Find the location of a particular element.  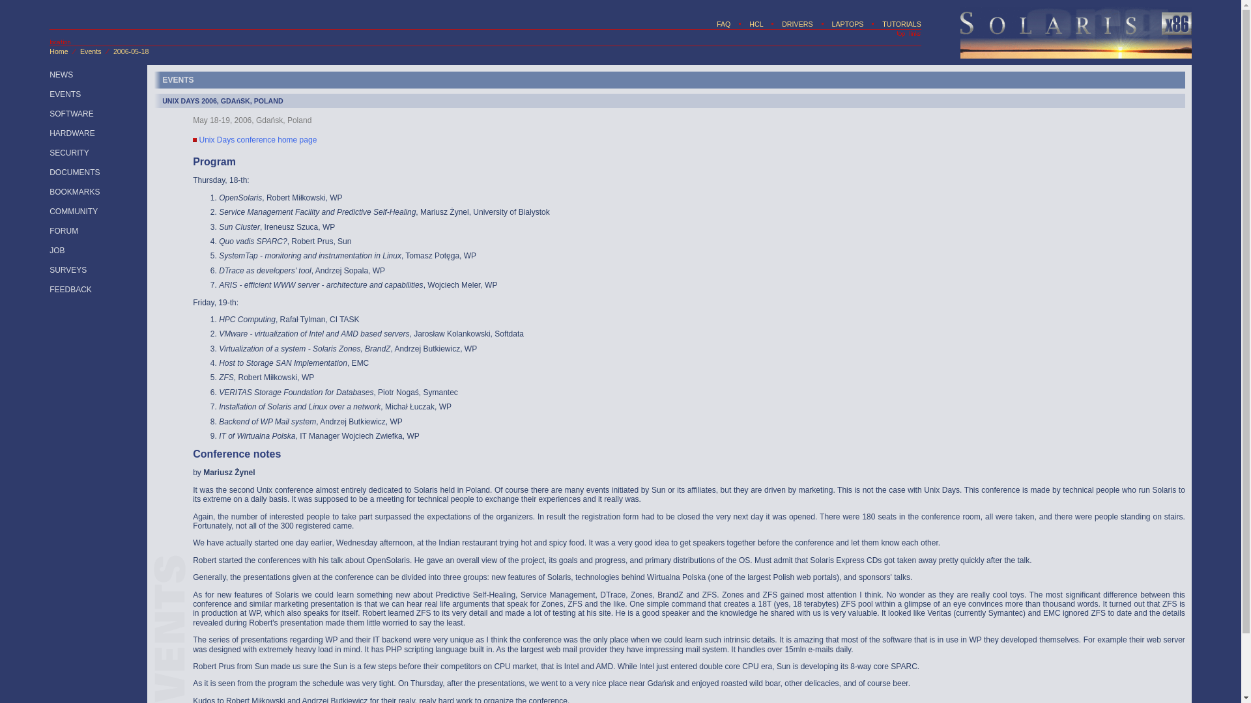

DOCUMENTS is located at coordinates (74, 172).